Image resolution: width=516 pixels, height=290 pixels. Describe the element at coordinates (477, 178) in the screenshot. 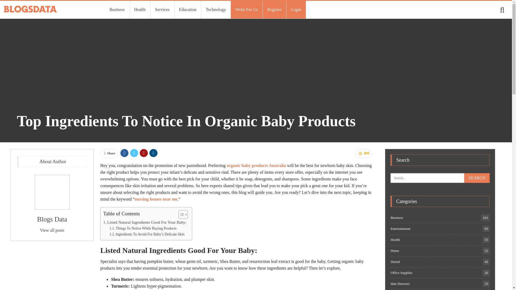

I see `Search` at that location.